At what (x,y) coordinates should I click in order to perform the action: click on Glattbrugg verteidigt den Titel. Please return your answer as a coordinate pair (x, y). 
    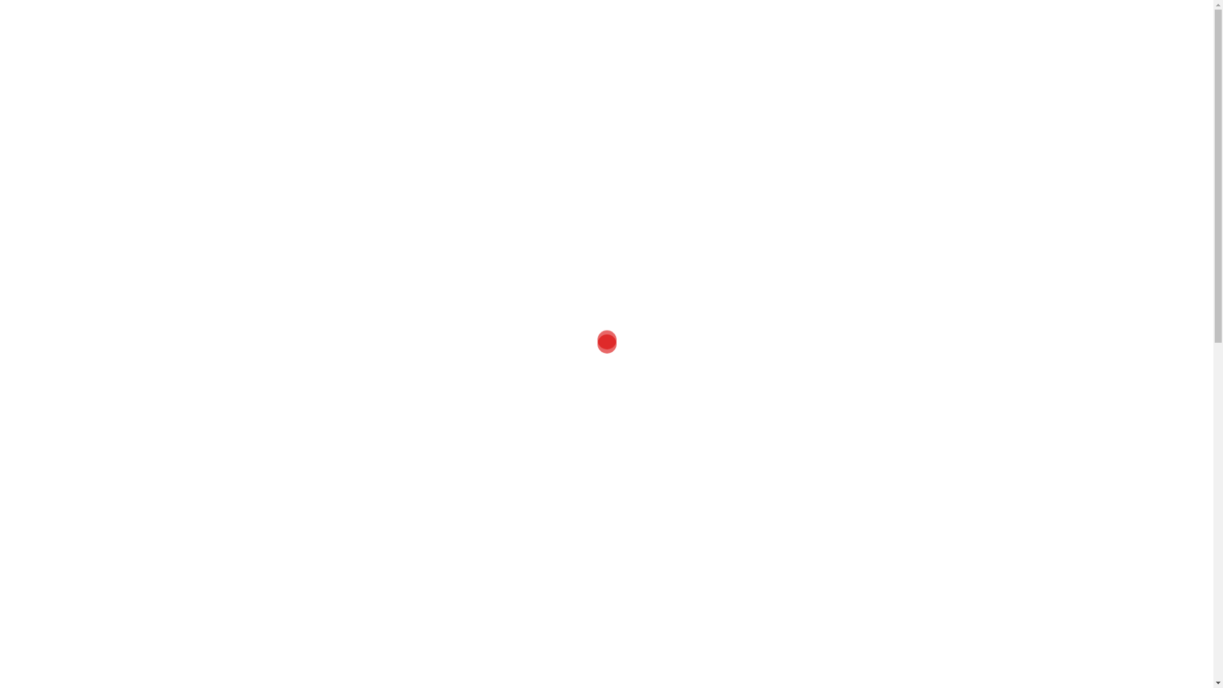
    Looking at the image, I should click on (864, 193).